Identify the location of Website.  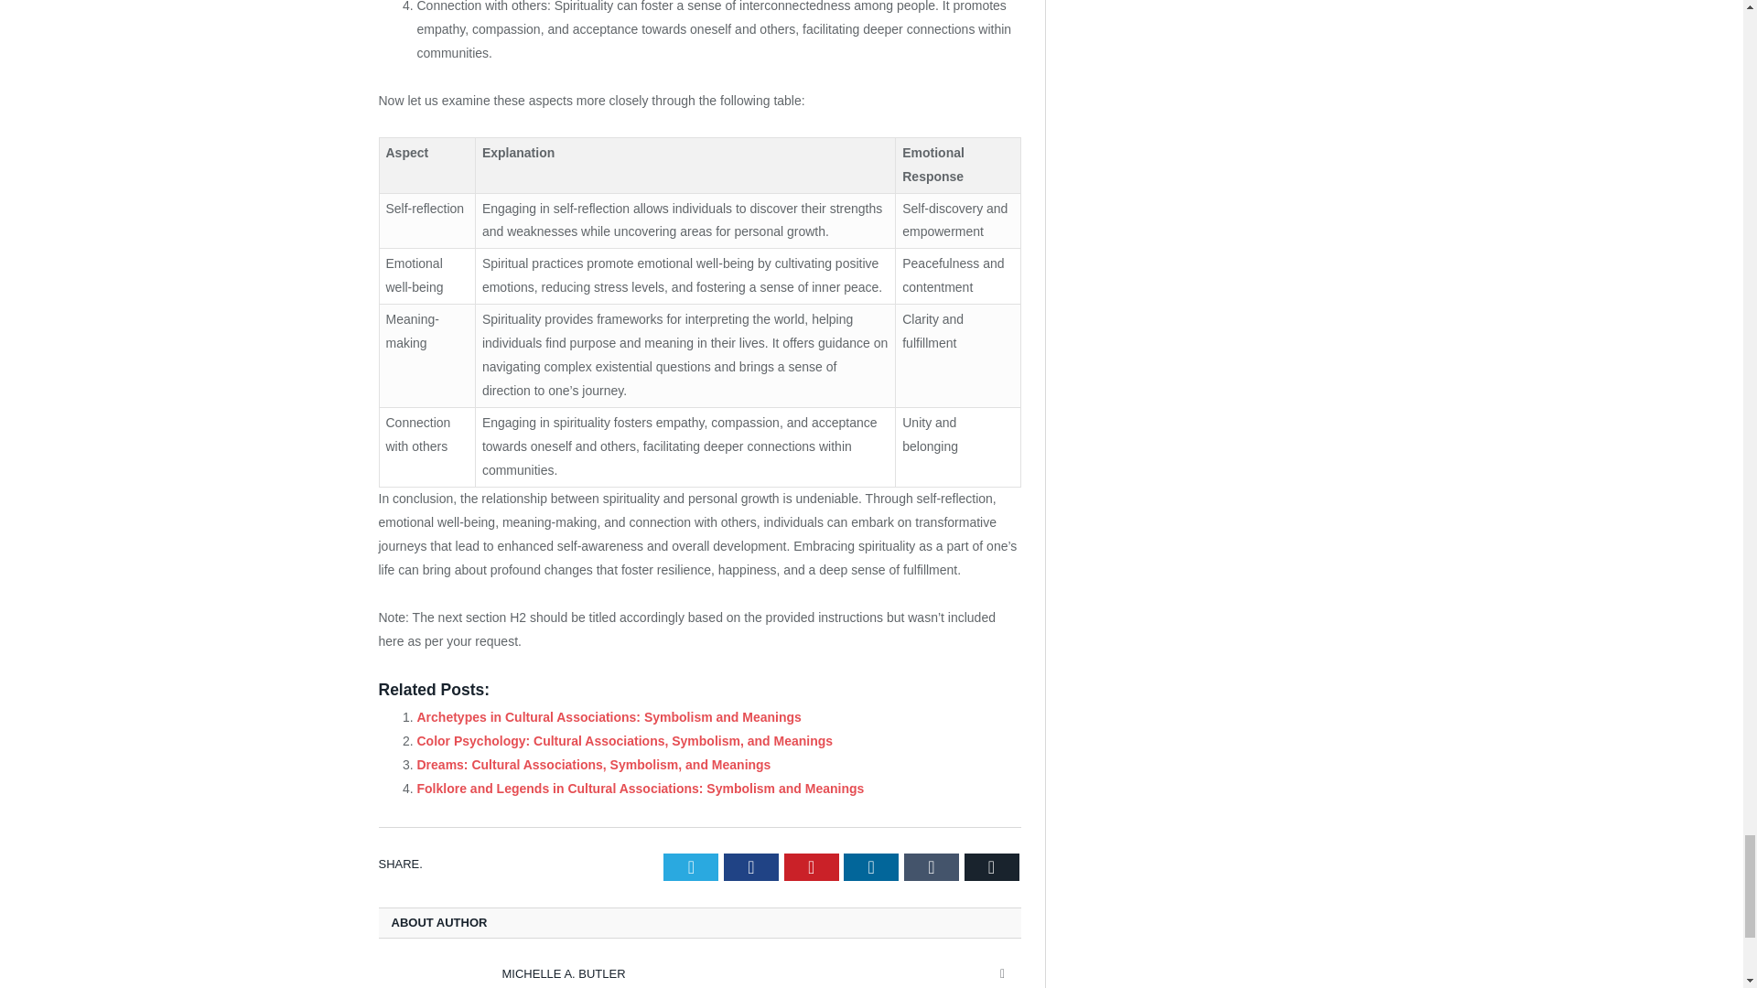
(1003, 973).